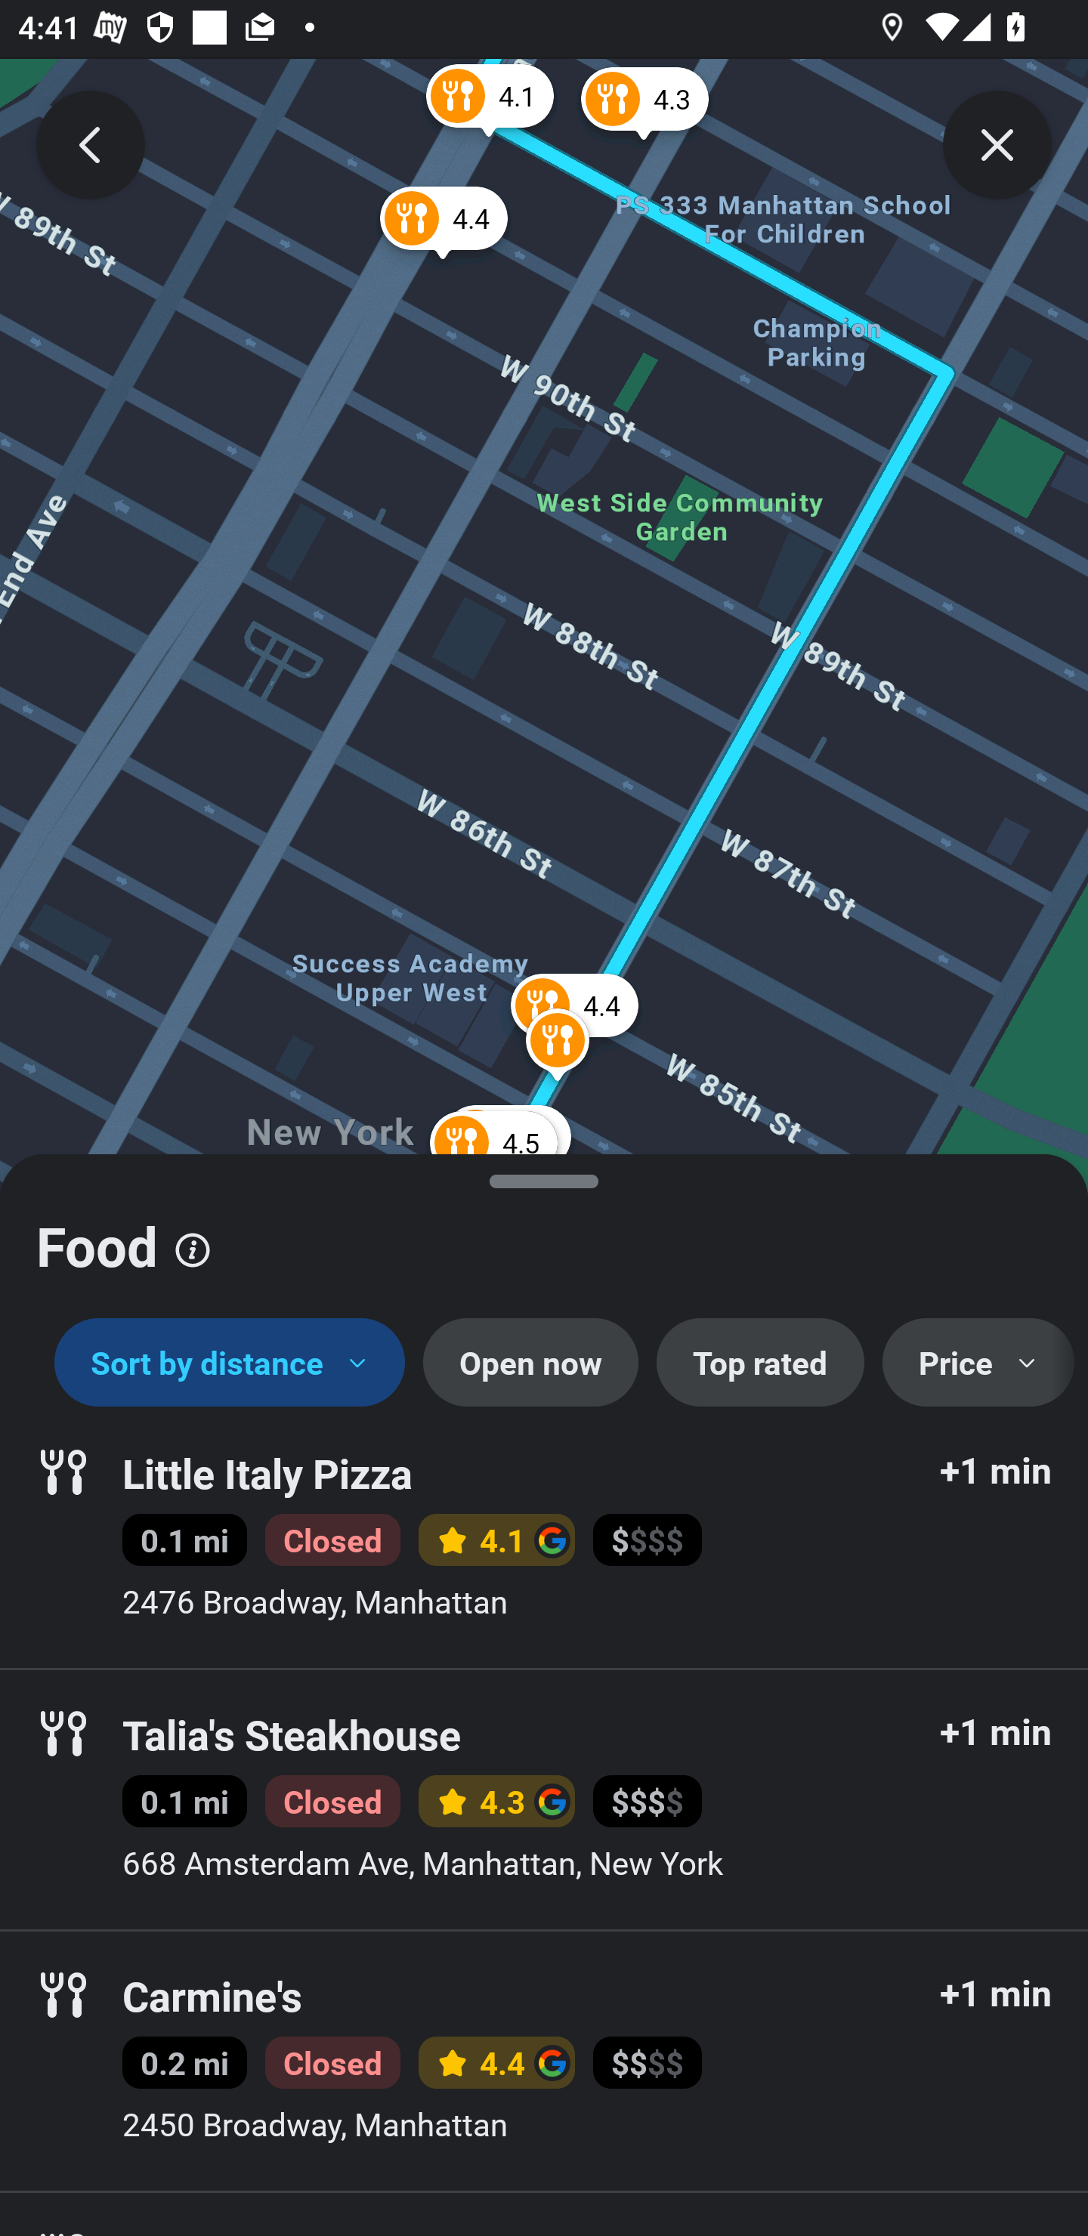  Describe the element at coordinates (544, 1236) in the screenshot. I see `Food` at that location.